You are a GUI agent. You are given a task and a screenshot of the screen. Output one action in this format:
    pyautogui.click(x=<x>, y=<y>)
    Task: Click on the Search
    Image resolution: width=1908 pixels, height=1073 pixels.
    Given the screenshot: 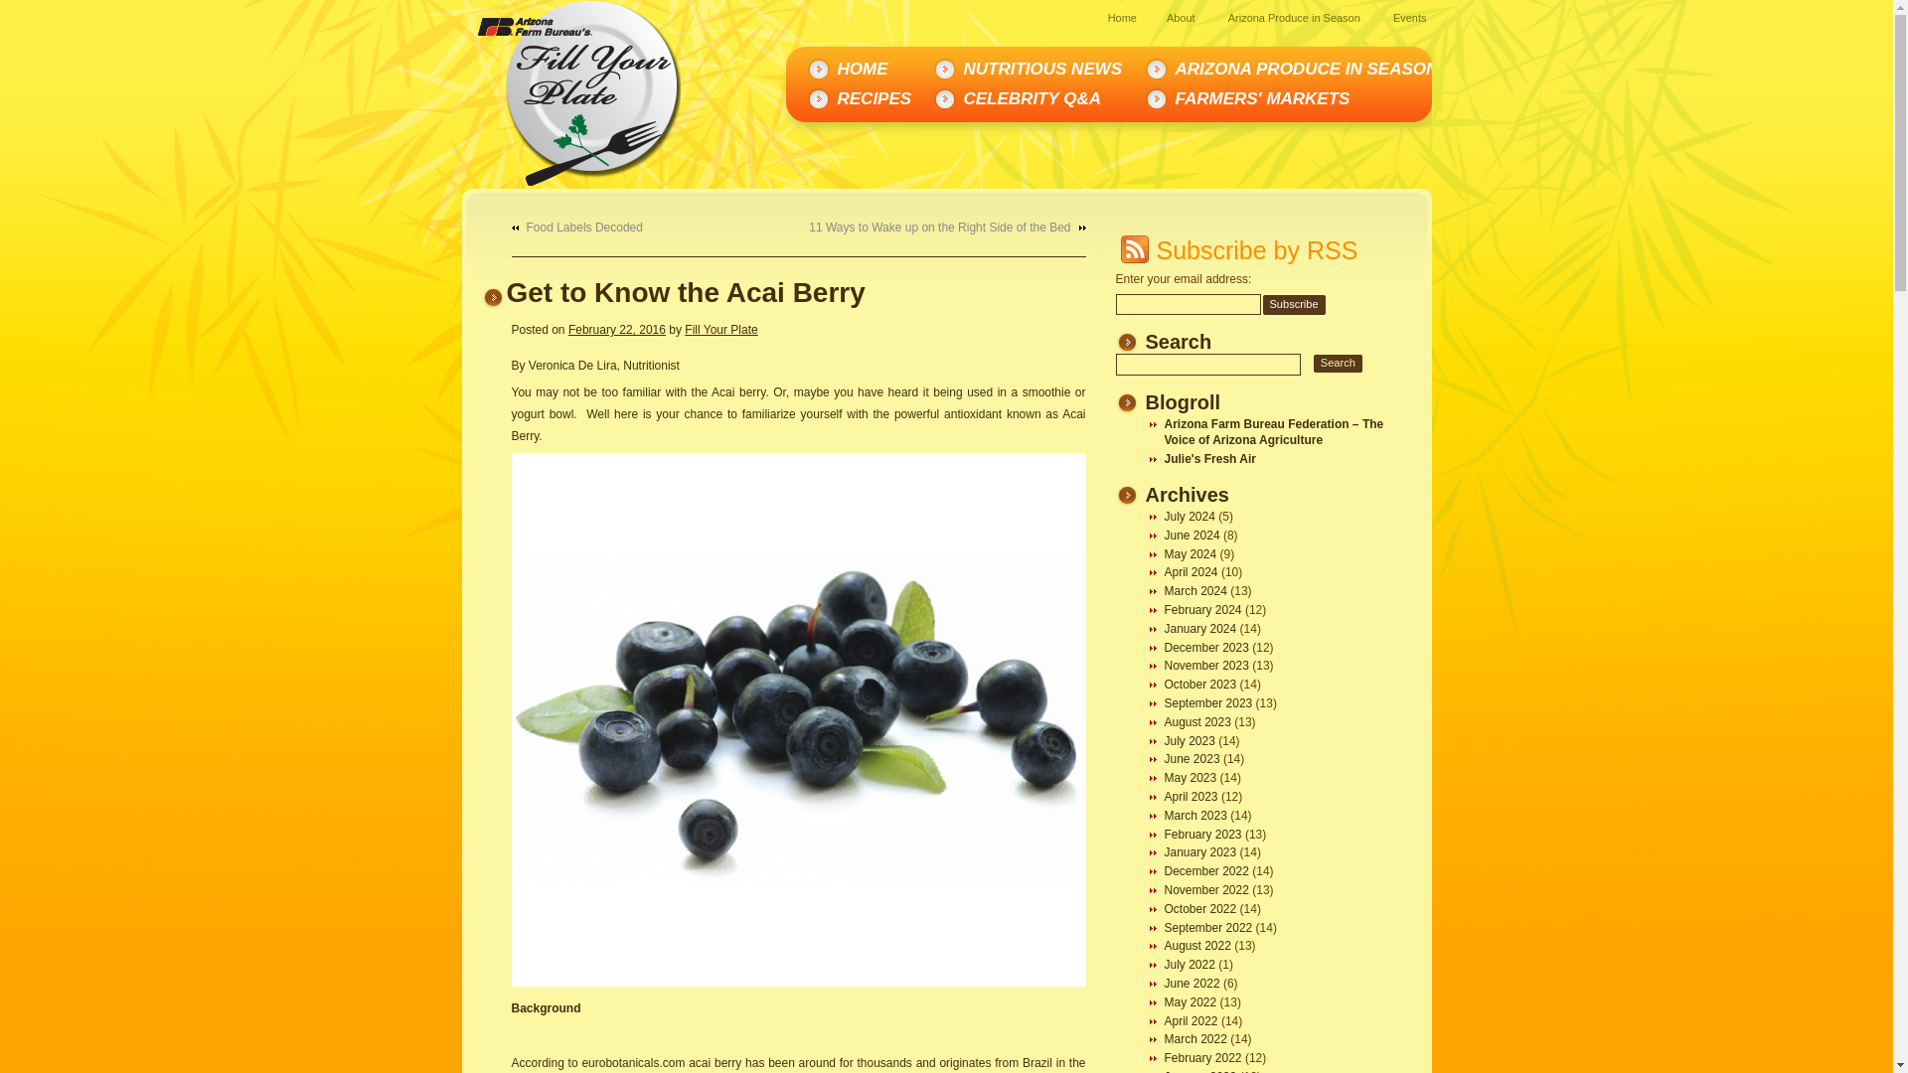 What is the action you would take?
    pyautogui.click(x=1338, y=363)
    